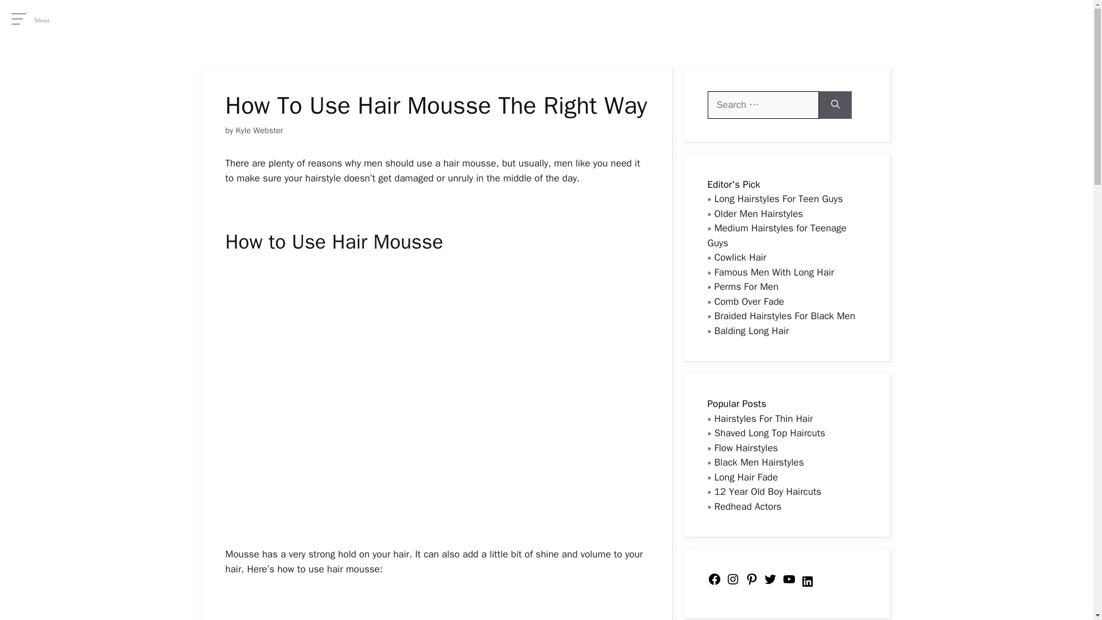  Describe the element at coordinates (784, 316) in the screenshot. I see `Braided Hairstyles For Black Men` at that location.